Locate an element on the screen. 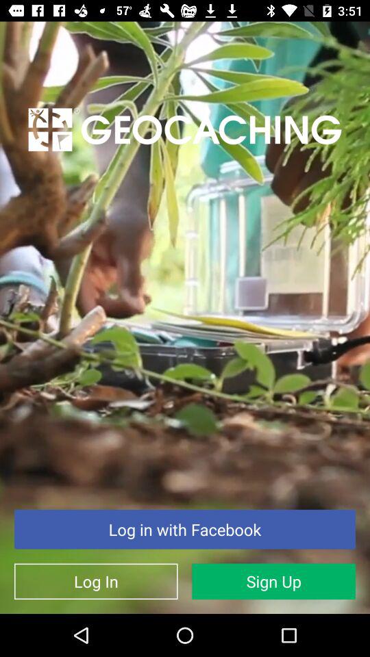  launch item below the log in with icon is located at coordinates (274, 582).